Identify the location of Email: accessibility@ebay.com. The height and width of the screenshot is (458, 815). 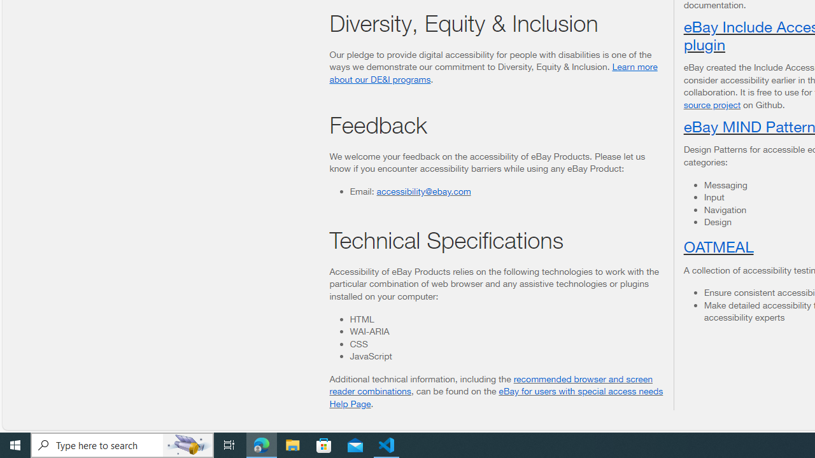
(506, 191).